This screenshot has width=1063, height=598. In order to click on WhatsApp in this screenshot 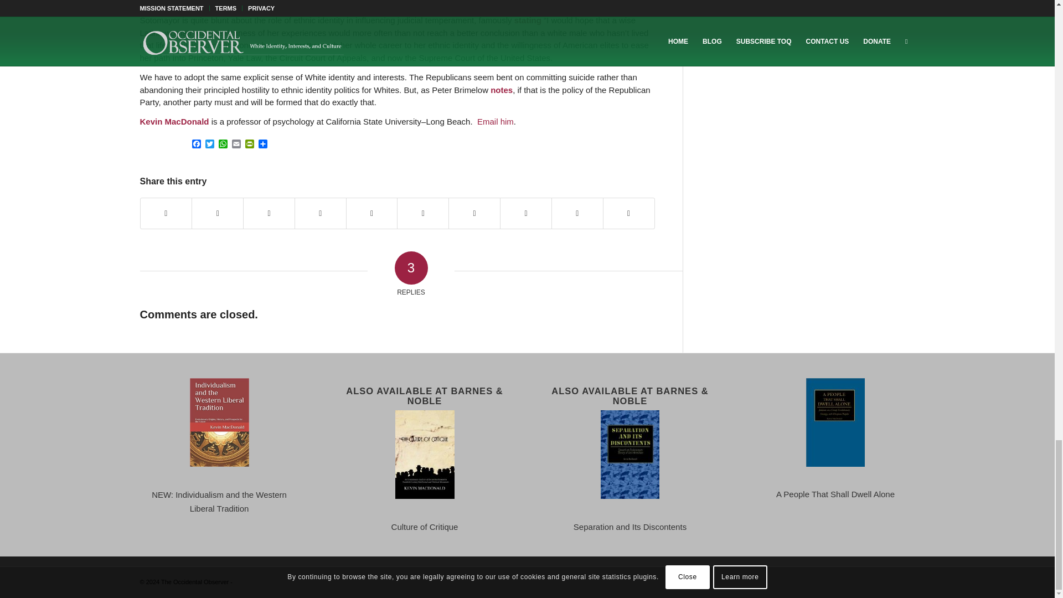, I will do `click(223, 145)`.